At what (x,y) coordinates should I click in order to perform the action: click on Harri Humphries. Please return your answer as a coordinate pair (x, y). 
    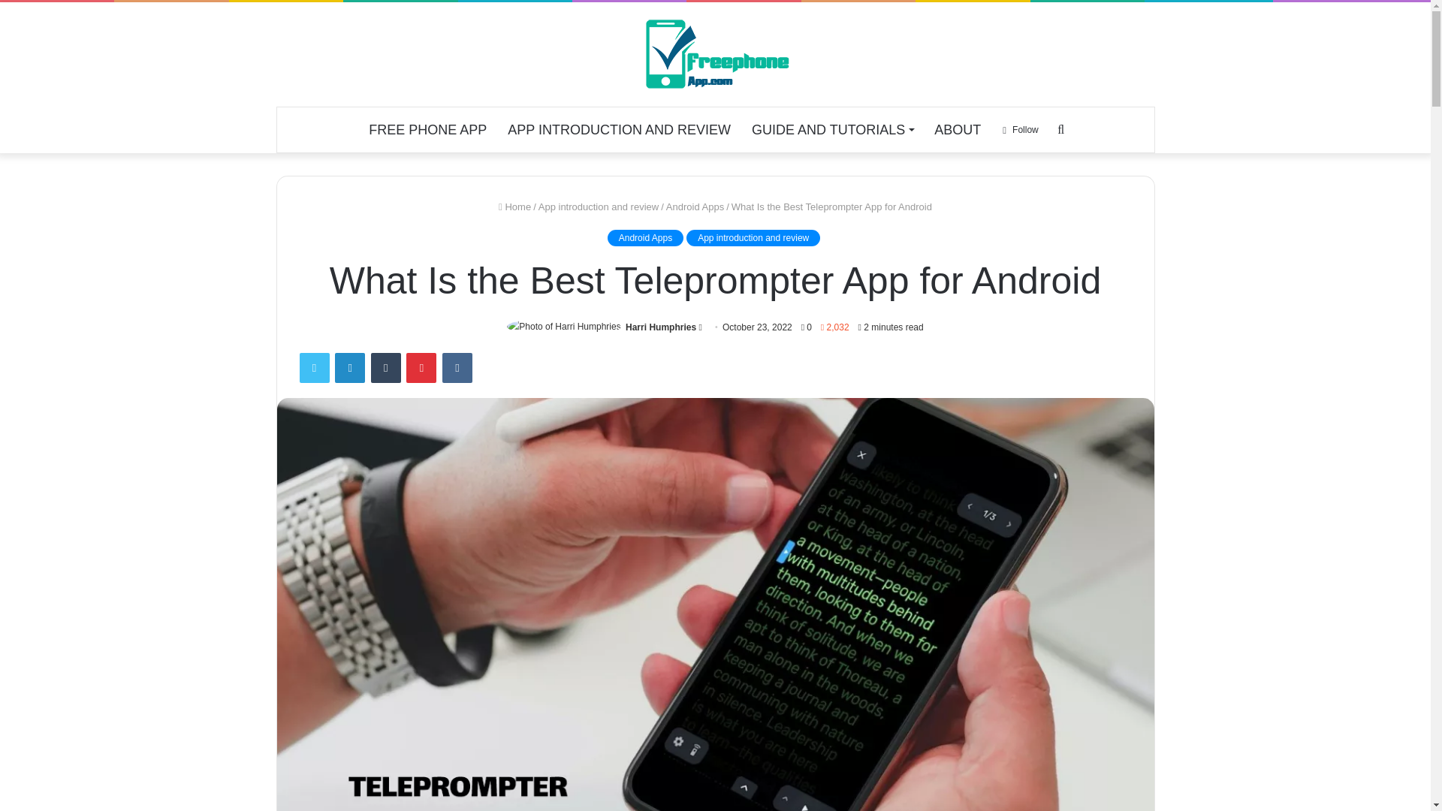
    Looking at the image, I should click on (661, 327).